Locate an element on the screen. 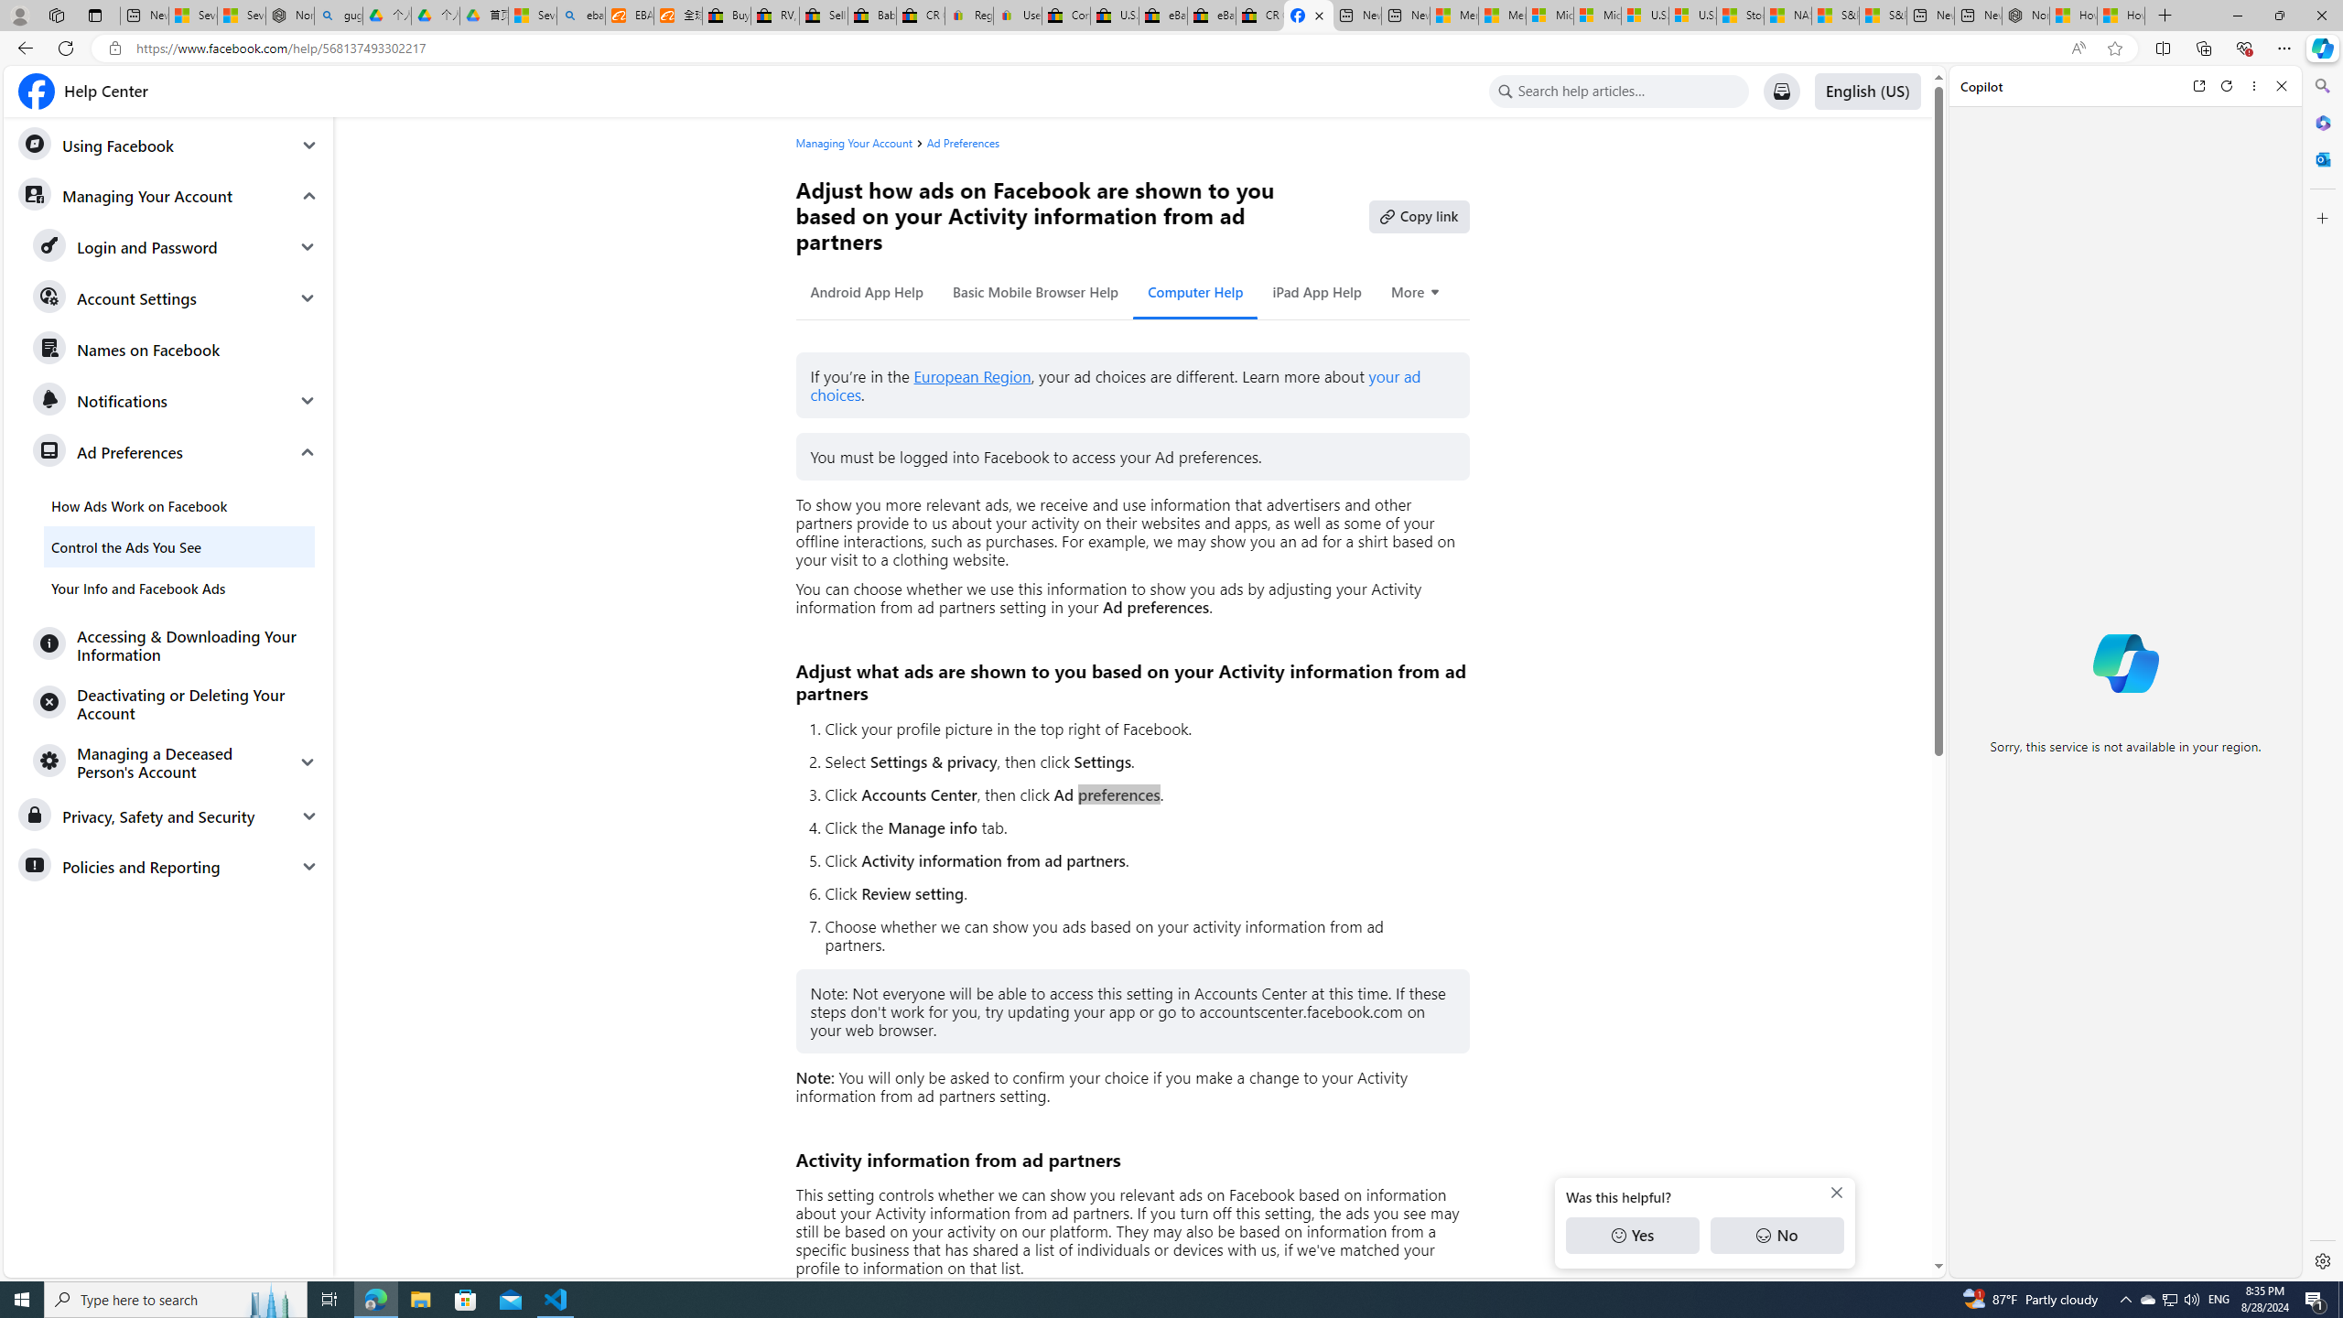 This screenshot has width=2343, height=1318. Expand is located at coordinates (308, 762).